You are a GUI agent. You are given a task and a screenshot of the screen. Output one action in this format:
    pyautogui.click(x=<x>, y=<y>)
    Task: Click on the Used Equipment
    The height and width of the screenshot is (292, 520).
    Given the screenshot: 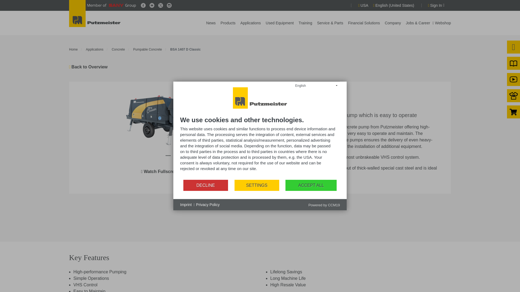 What is the action you would take?
    pyautogui.click(x=279, y=22)
    